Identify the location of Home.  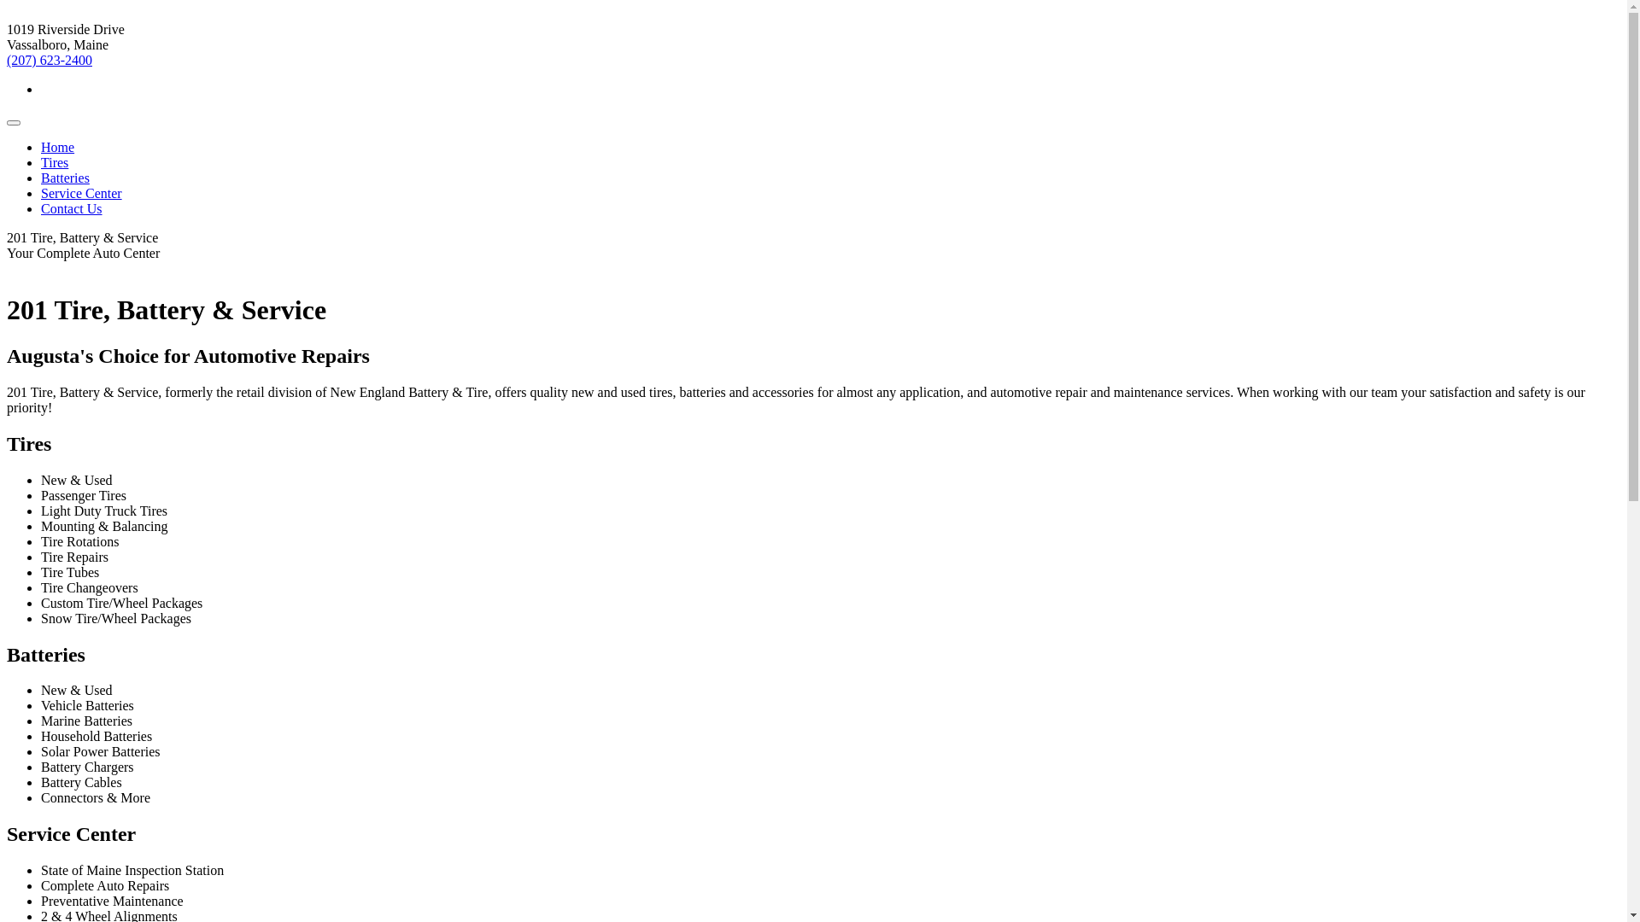
(58, 147).